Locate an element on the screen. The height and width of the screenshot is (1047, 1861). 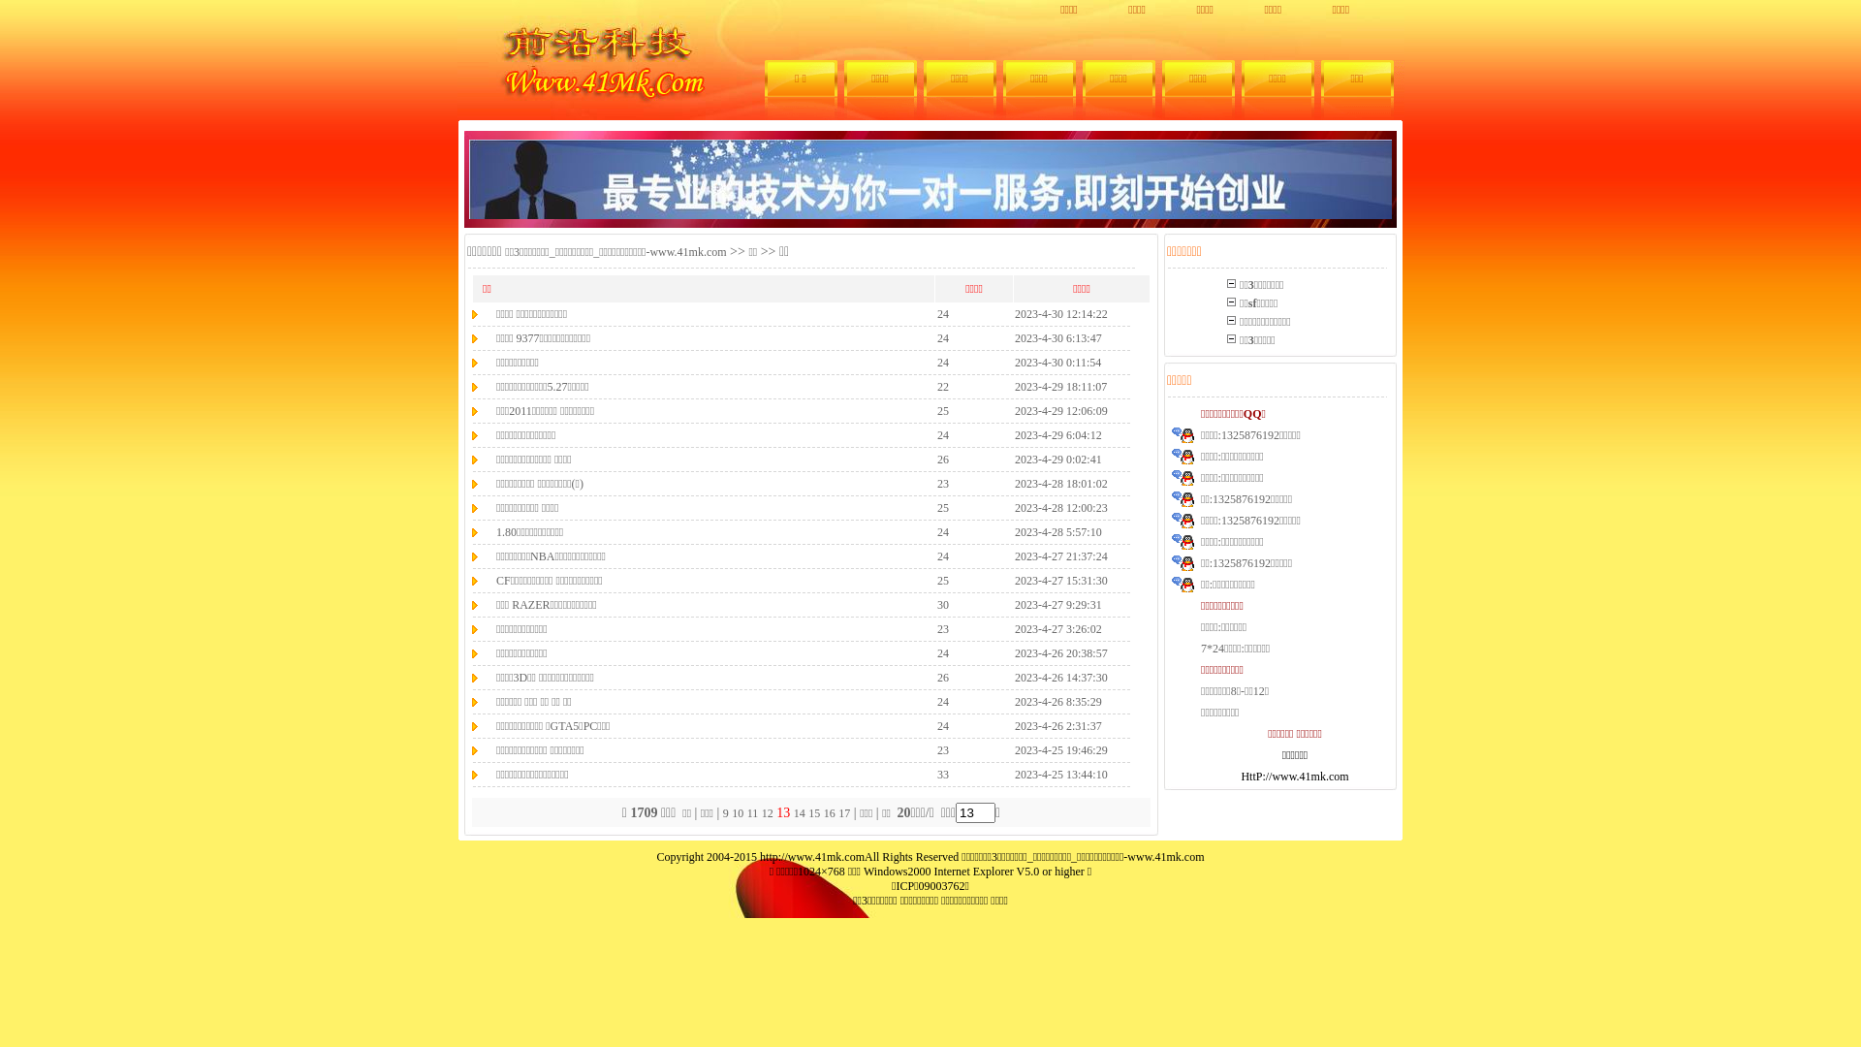
2023-4-28 5:57:10 is located at coordinates (1058, 532).